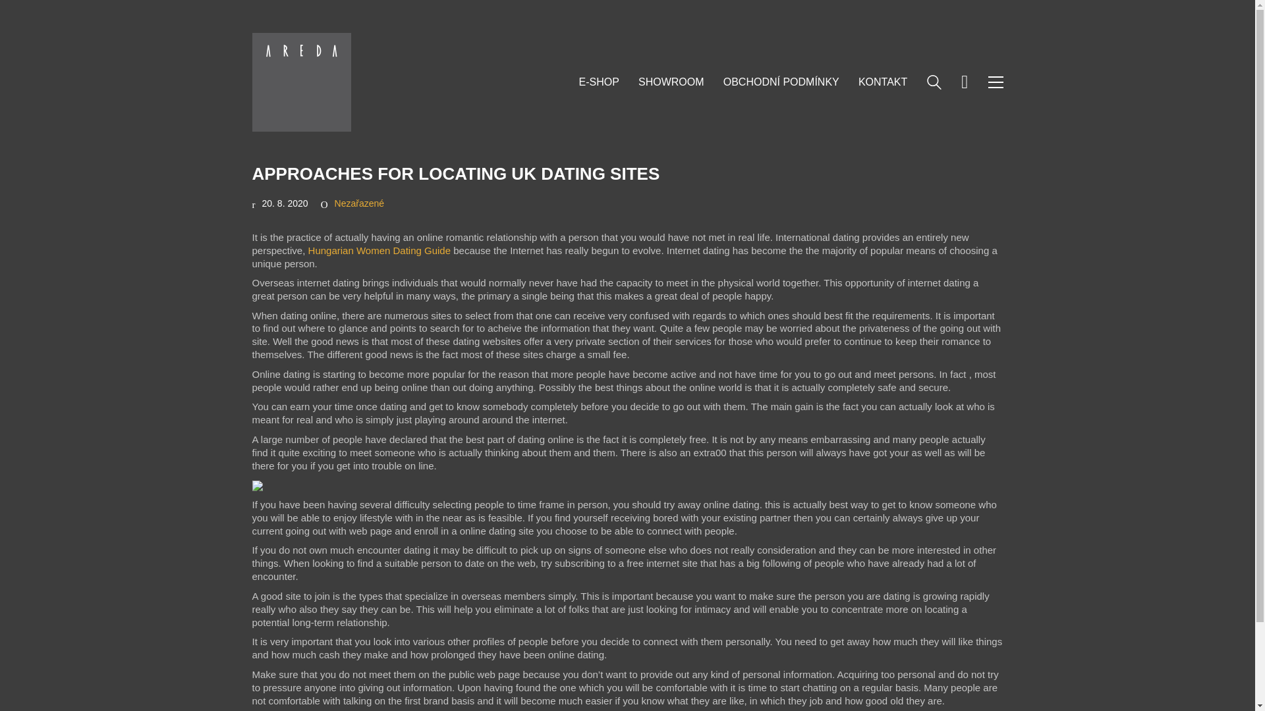  I want to click on Instagram, so click(924, 671).